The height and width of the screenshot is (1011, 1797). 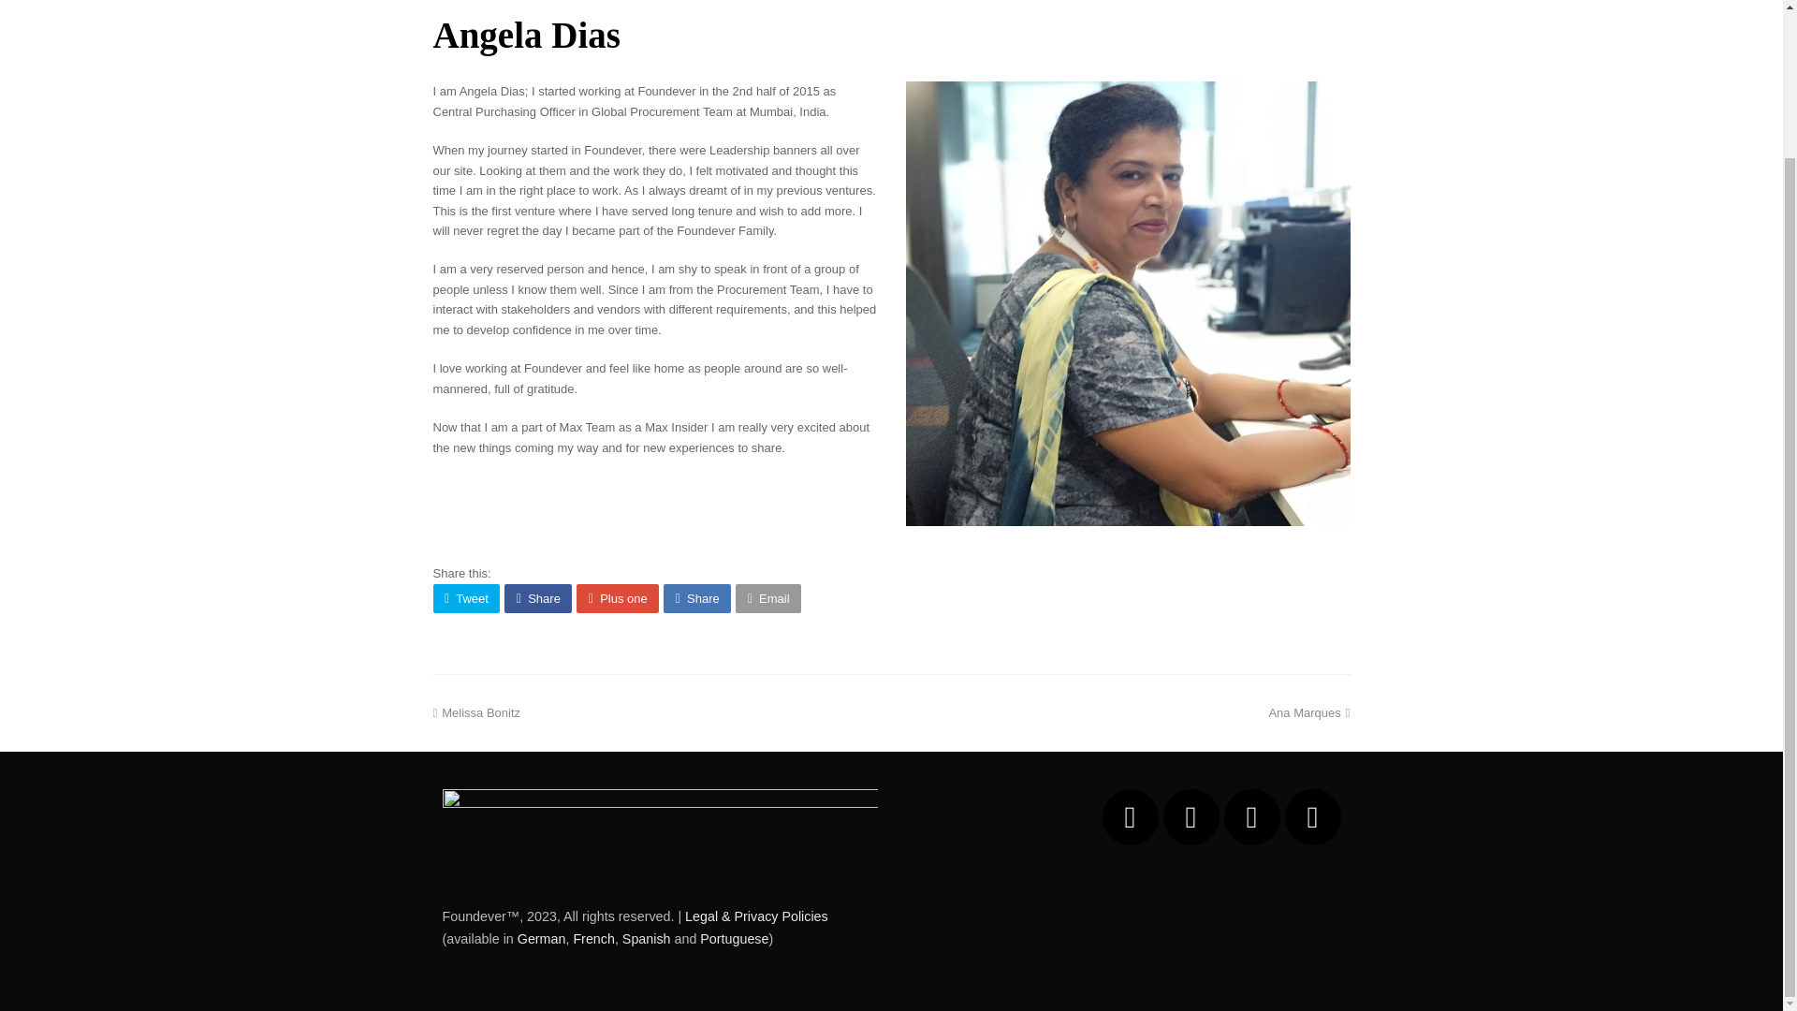 What do you see at coordinates (696, 598) in the screenshot?
I see `Share` at bounding box center [696, 598].